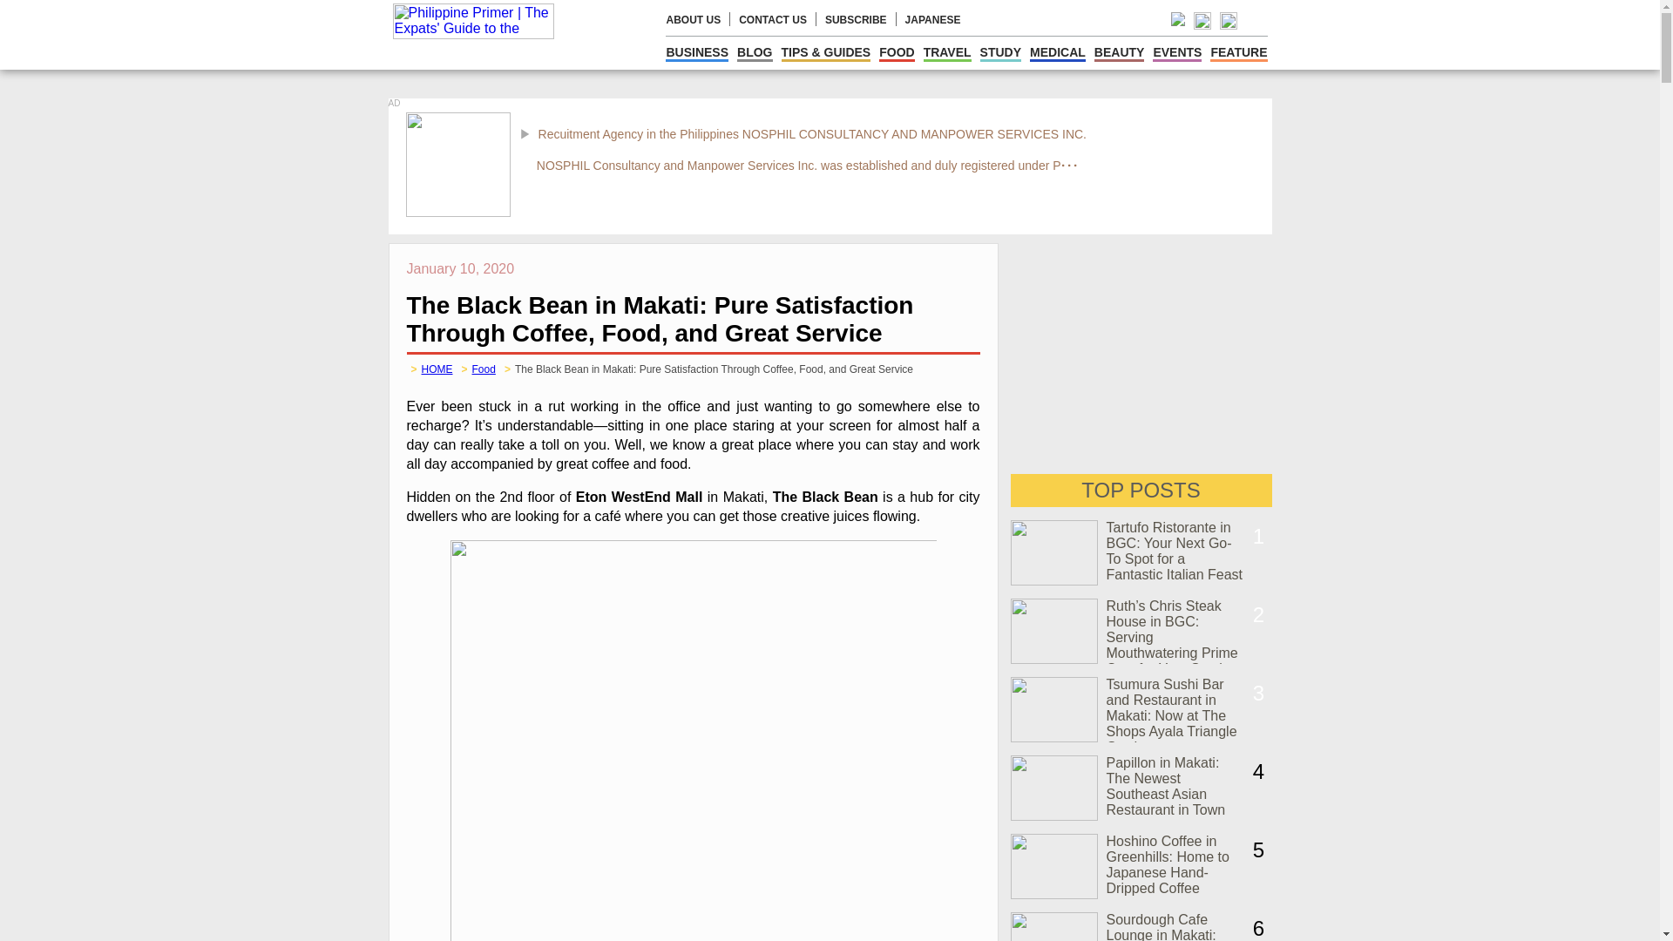  Describe the element at coordinates (896, 52) in the screenshot. I see `Philippine Food` at that location.